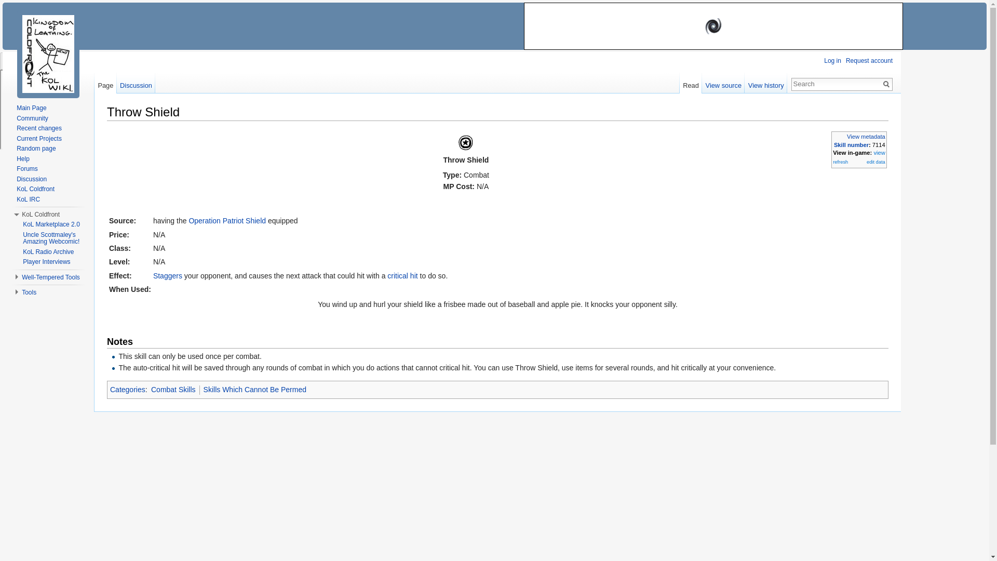 The width and height of the screenshot is (997, 561). Describe the element at coordinates (23, 158) in the screenshot. I see `Help` at that location.